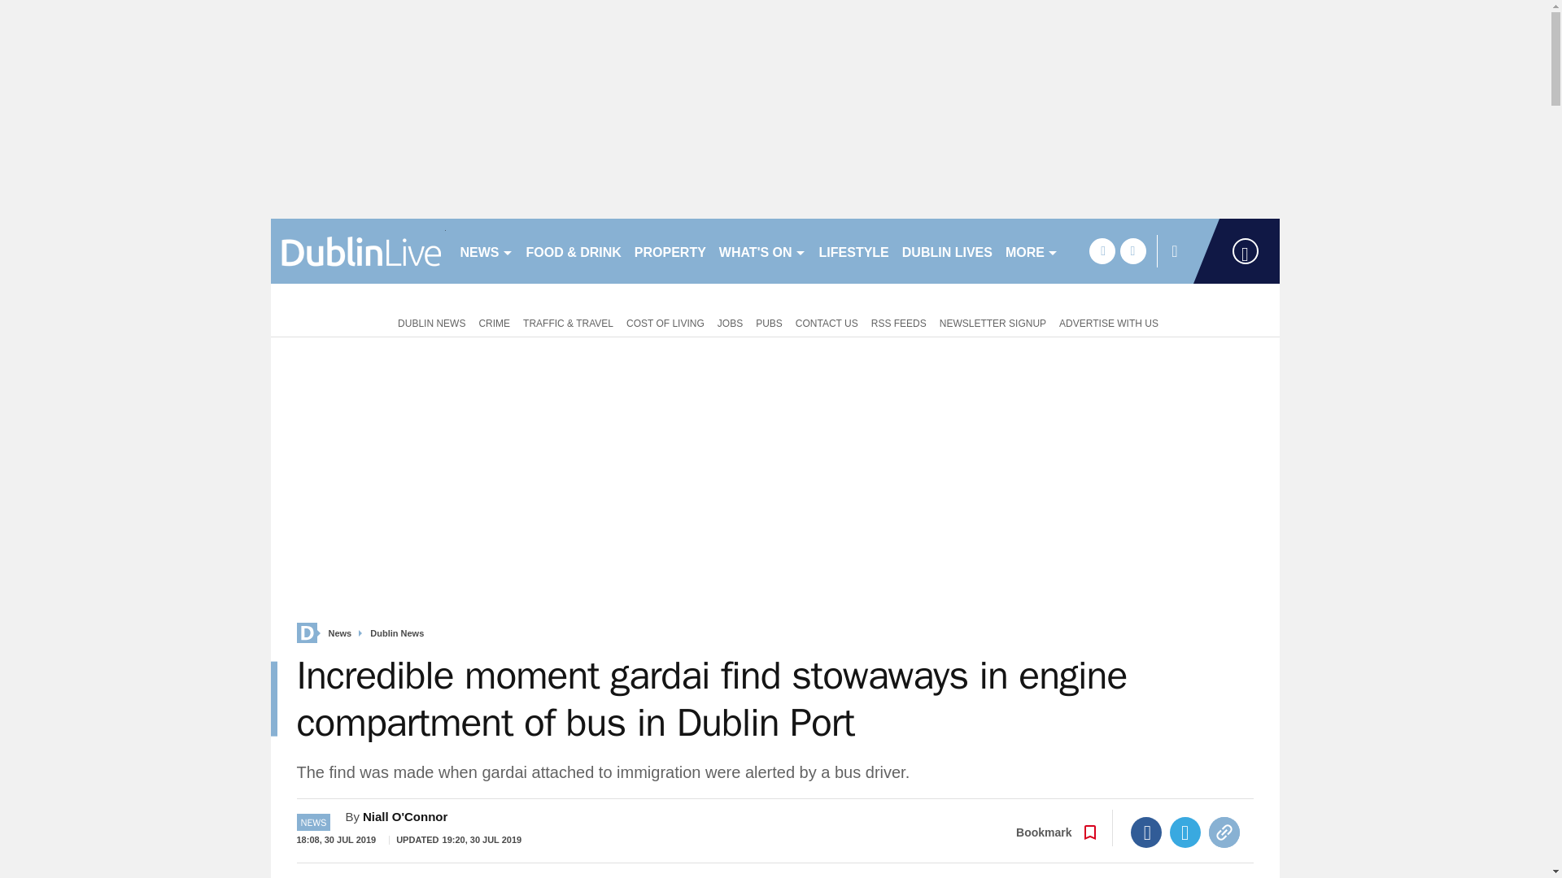 The height and width of the screenshot is (878, 1562). What do you see at coordinates (1185, 832) in the screenshot?
I see `Twitter` at bounding box center [1185, 832].